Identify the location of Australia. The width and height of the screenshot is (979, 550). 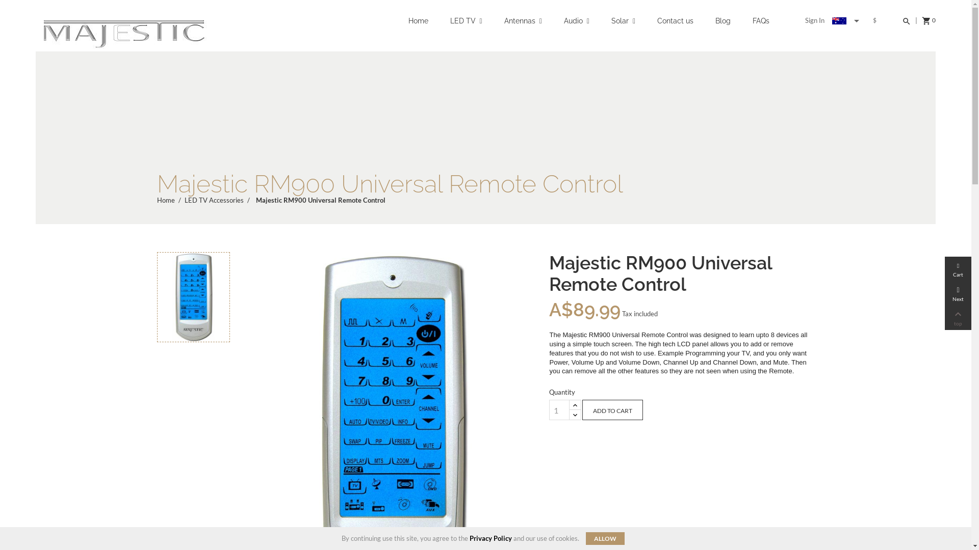
(839, 21).